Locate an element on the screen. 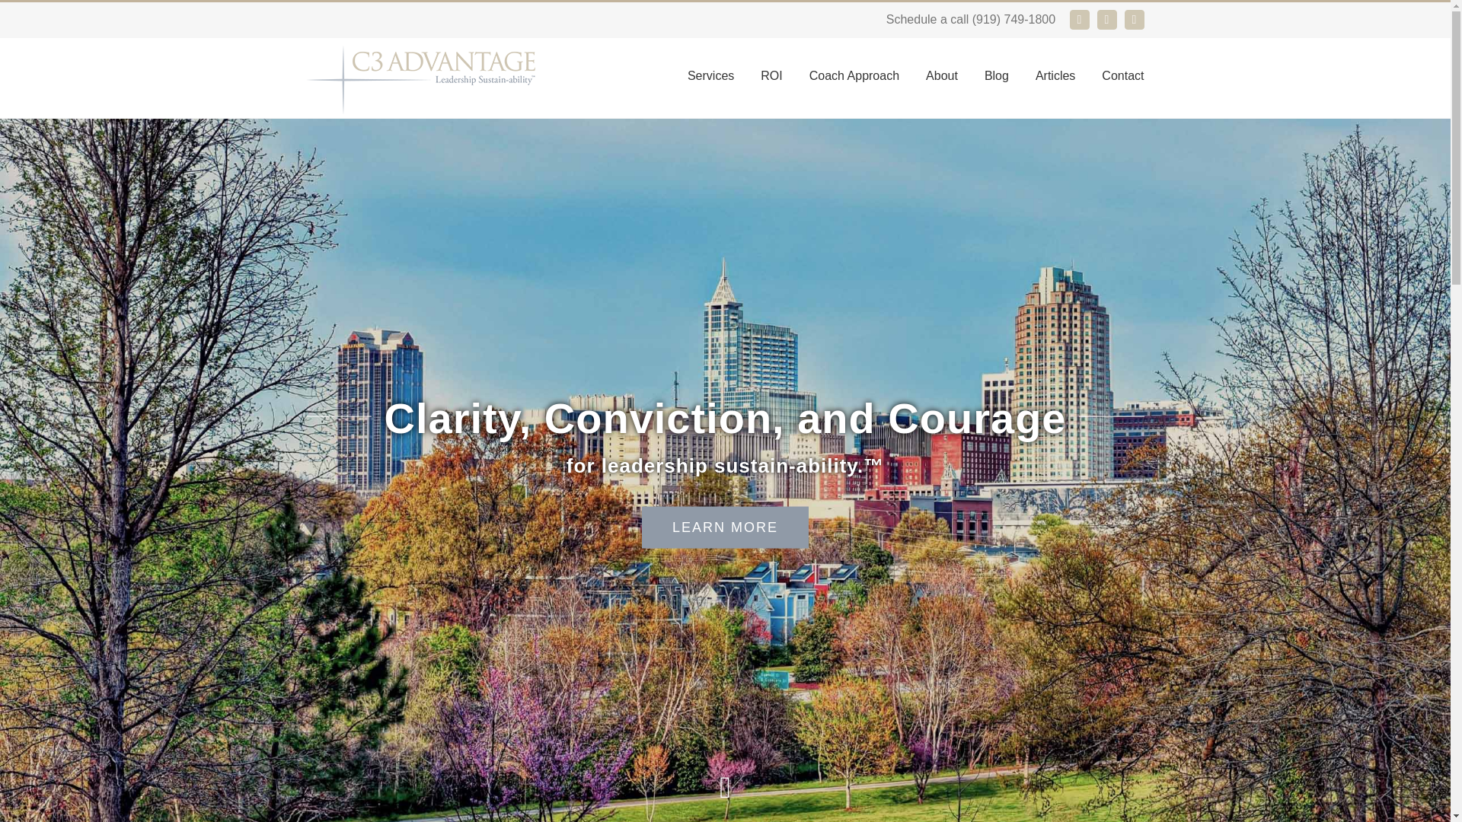 This screenshot has height=822, width=1462. Coach Approach is located at coordinates (854, 73).